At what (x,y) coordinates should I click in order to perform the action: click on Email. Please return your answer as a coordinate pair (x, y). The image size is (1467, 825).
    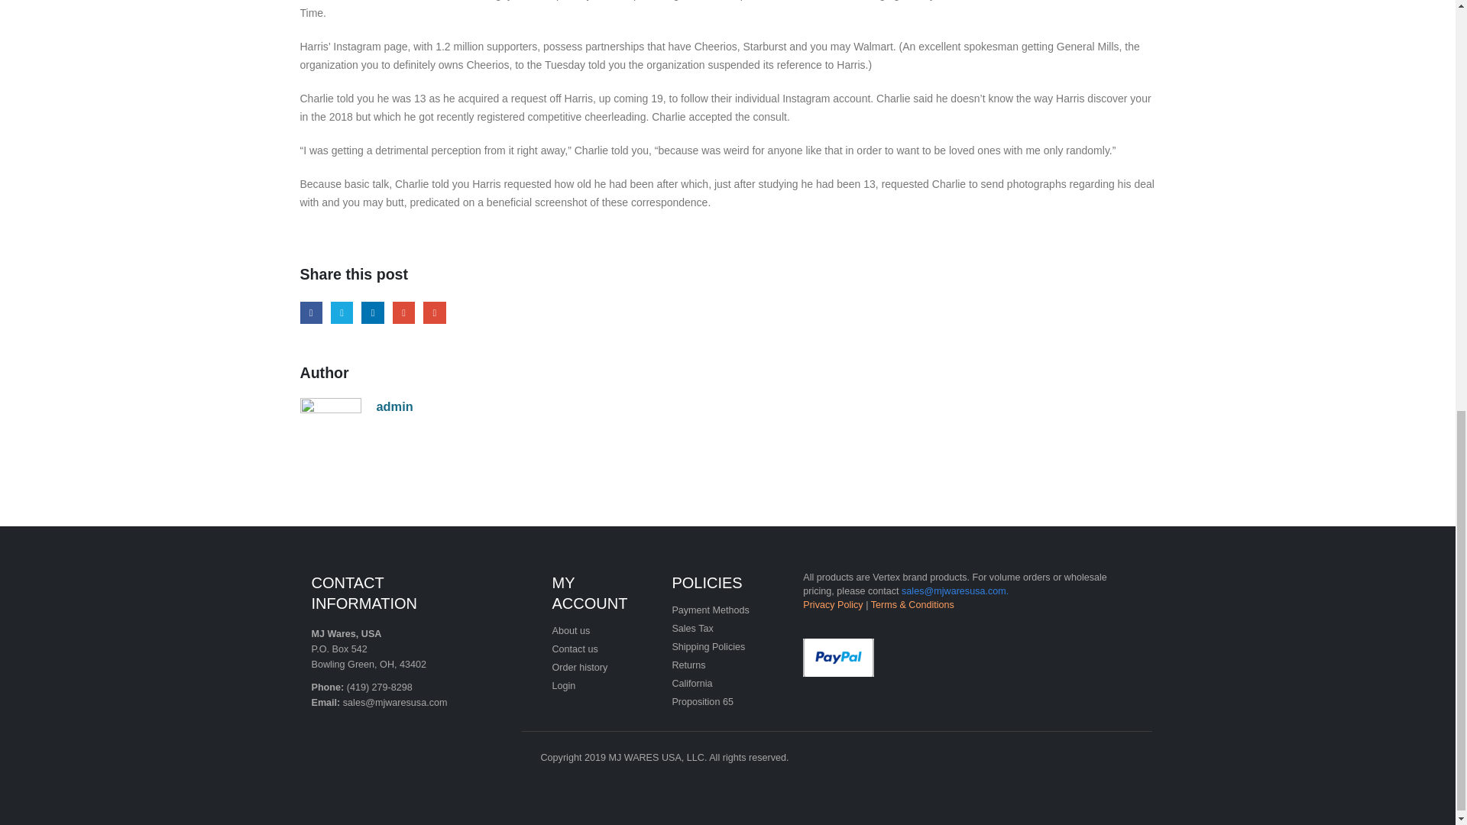
    Looking at the image, I should click on (434, 313).